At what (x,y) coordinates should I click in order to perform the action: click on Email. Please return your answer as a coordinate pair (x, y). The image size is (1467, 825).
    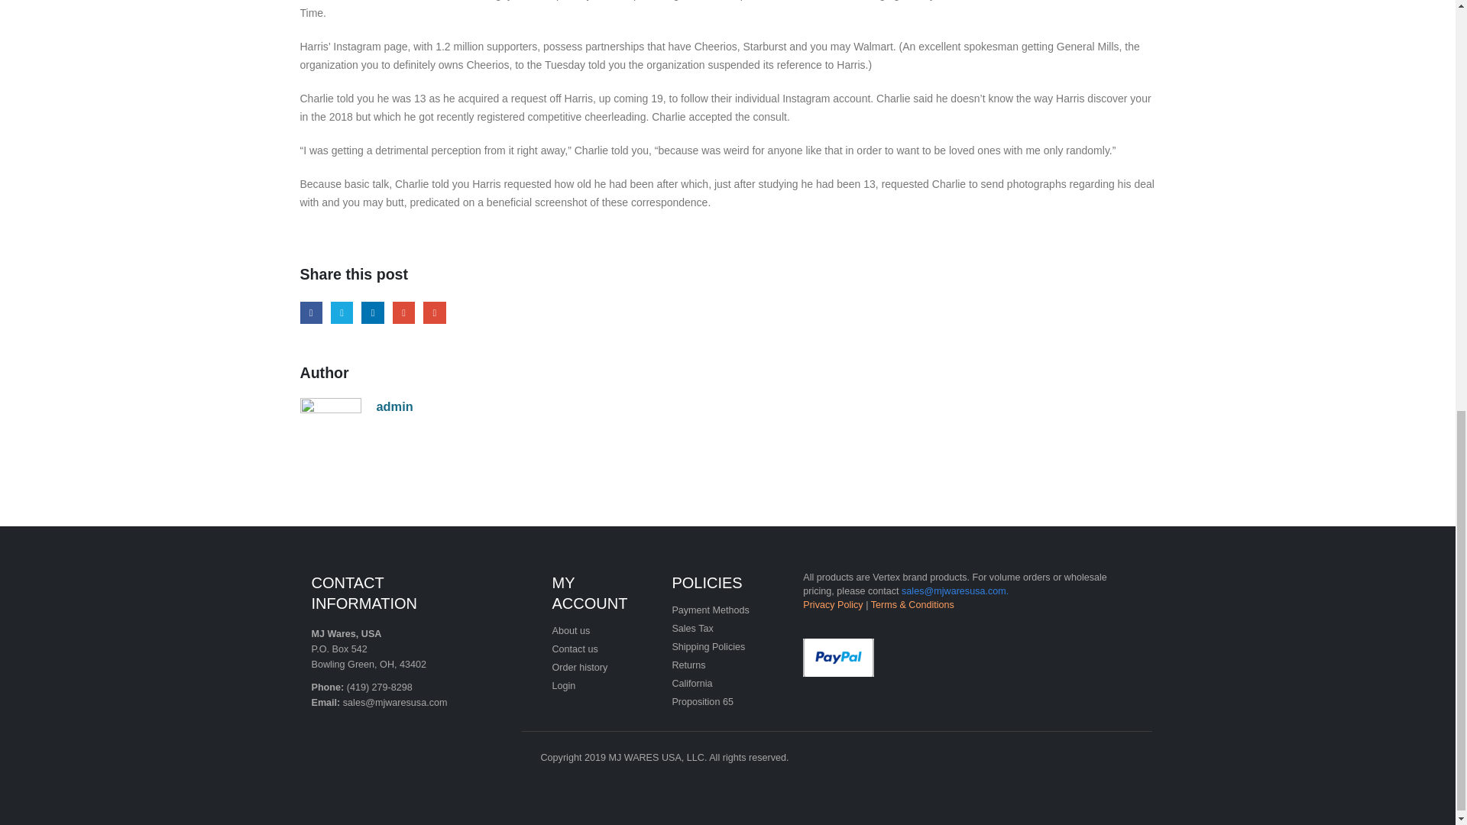
    Looking at the image, I should click on (434, 313).